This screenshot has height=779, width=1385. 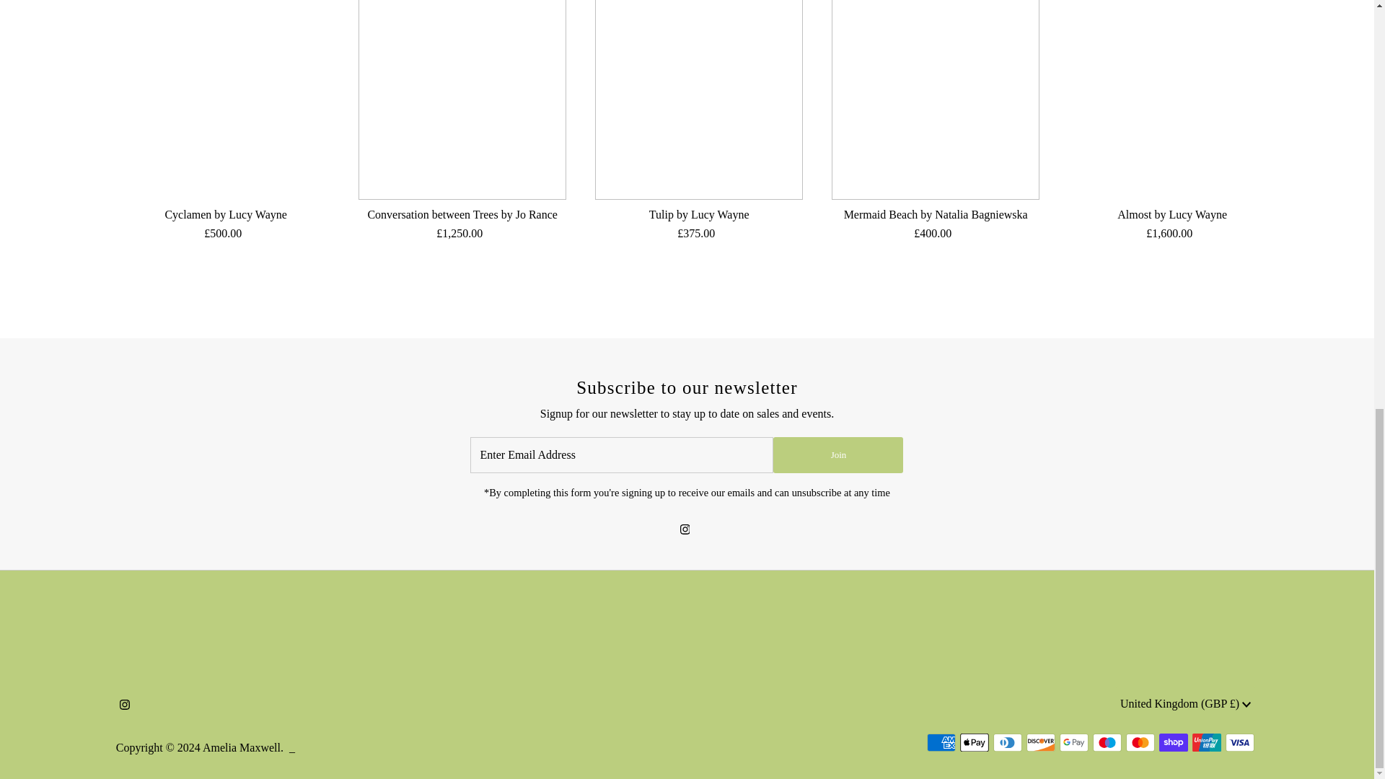 What do you see at coordinates (1107, 743) in the screenshot?
I see `Maestro` at bounding box center [1107, 743].